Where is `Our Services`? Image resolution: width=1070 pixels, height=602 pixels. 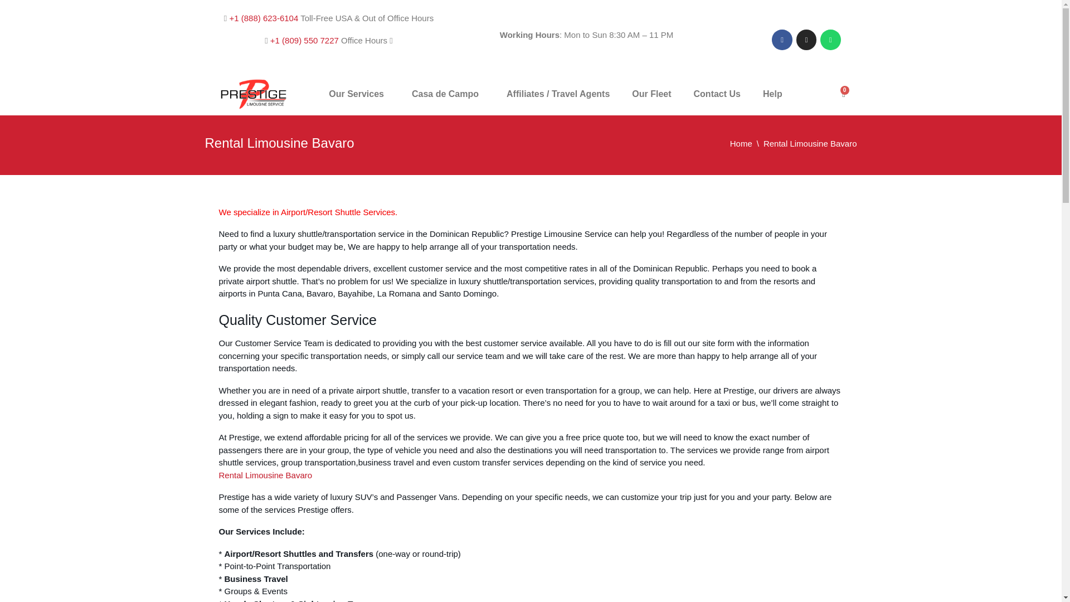 Our Services is located at coordinates (359, 94).